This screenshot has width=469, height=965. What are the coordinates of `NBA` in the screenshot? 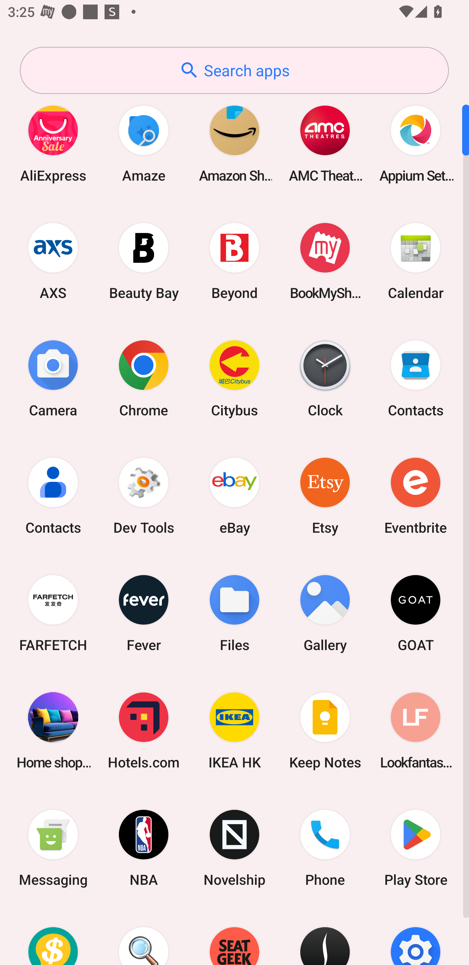 It's located at (144, 848).